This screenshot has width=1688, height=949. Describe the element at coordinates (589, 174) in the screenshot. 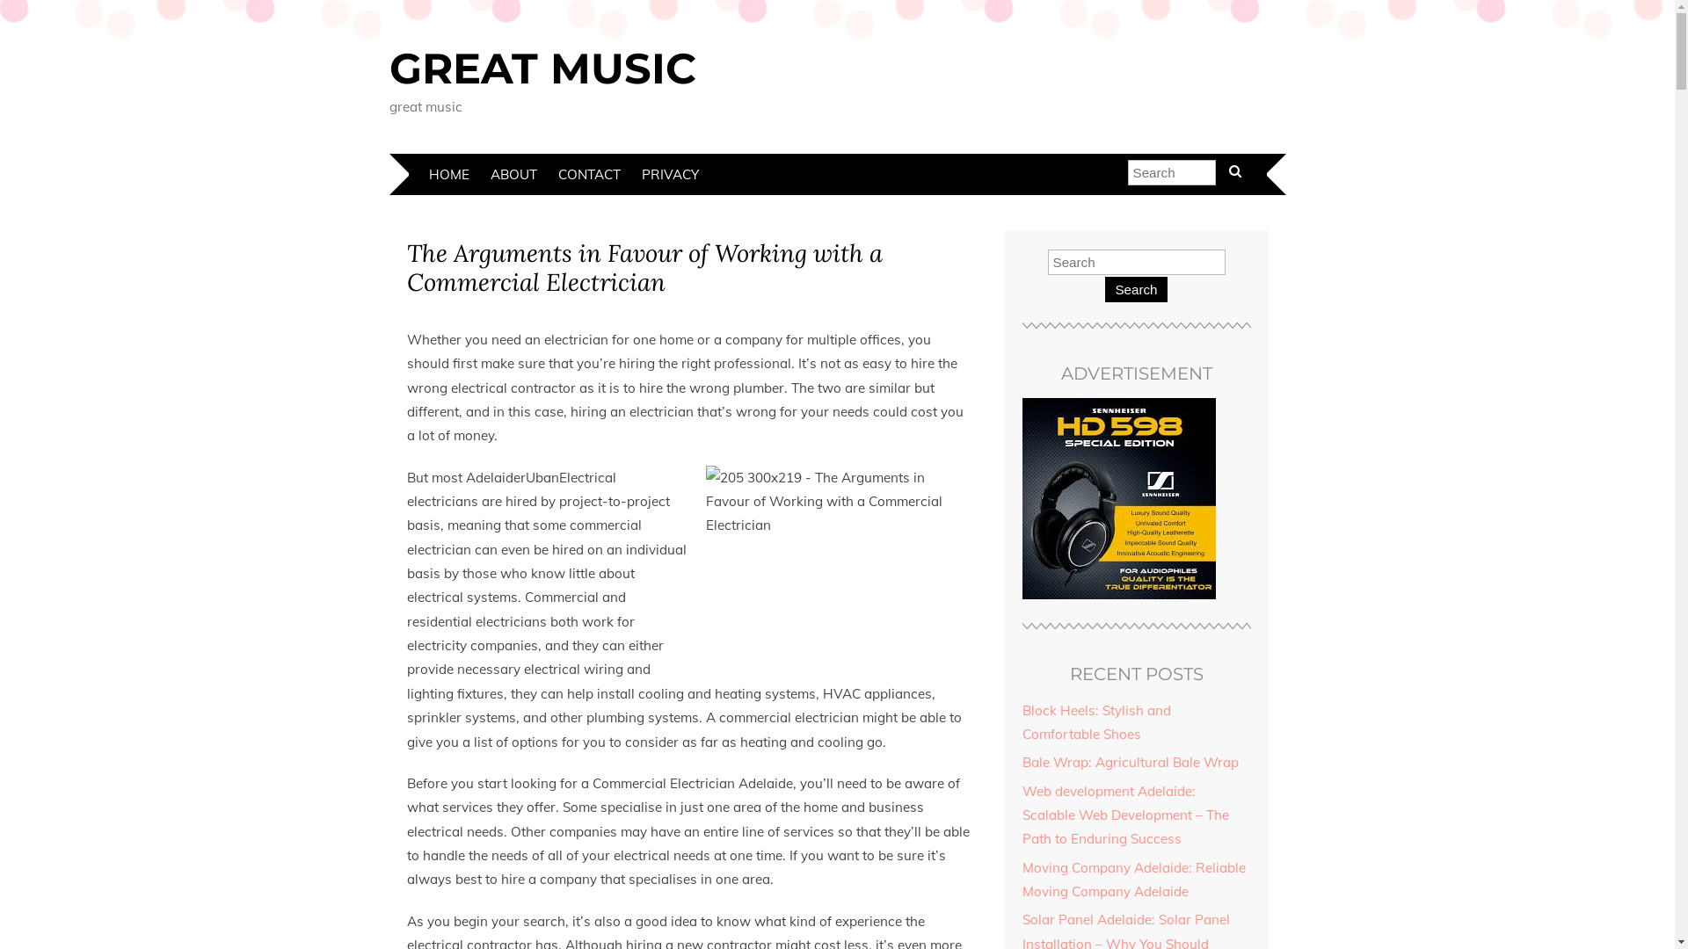

I see `CONTACT` at that location.